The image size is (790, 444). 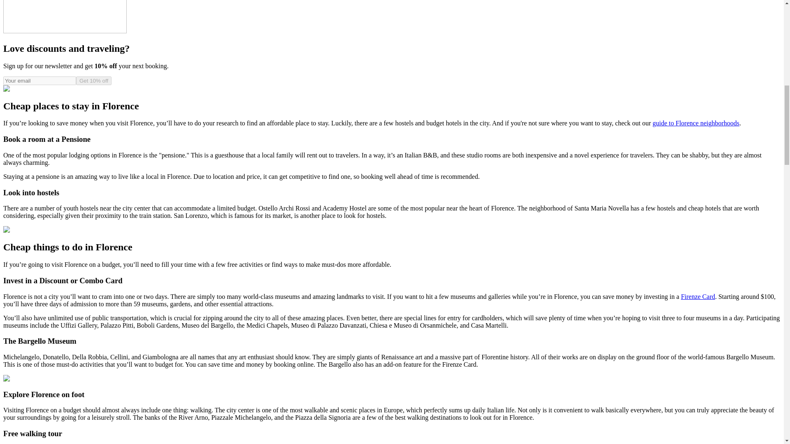 I want to click on guide to Florence neighborhoods, so click(x=696, y=123).